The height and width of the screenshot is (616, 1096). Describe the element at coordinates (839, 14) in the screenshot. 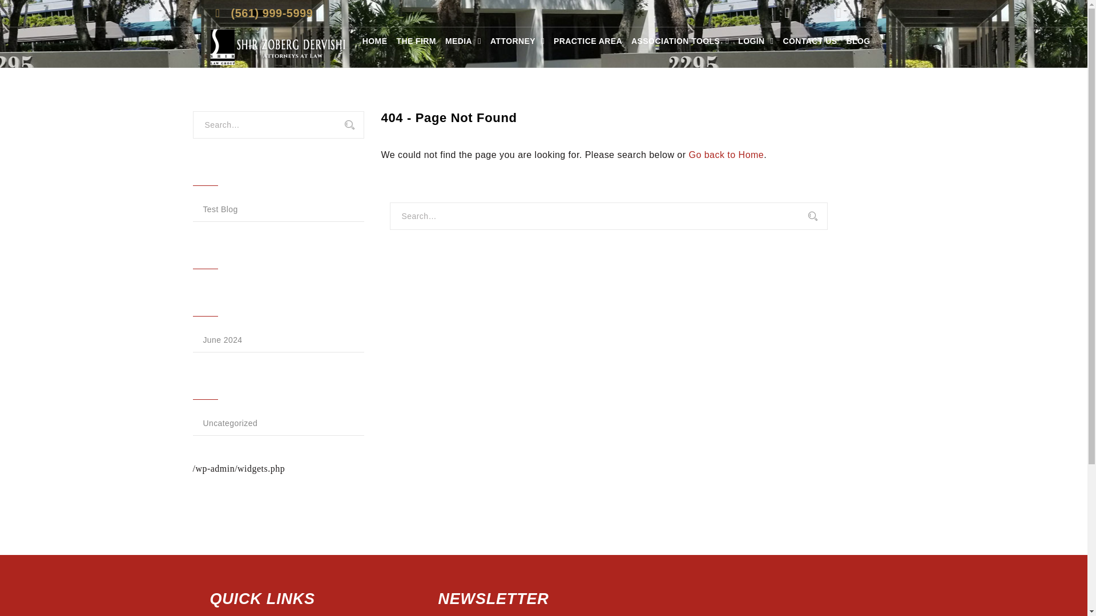

I see `YouTube` at that location.